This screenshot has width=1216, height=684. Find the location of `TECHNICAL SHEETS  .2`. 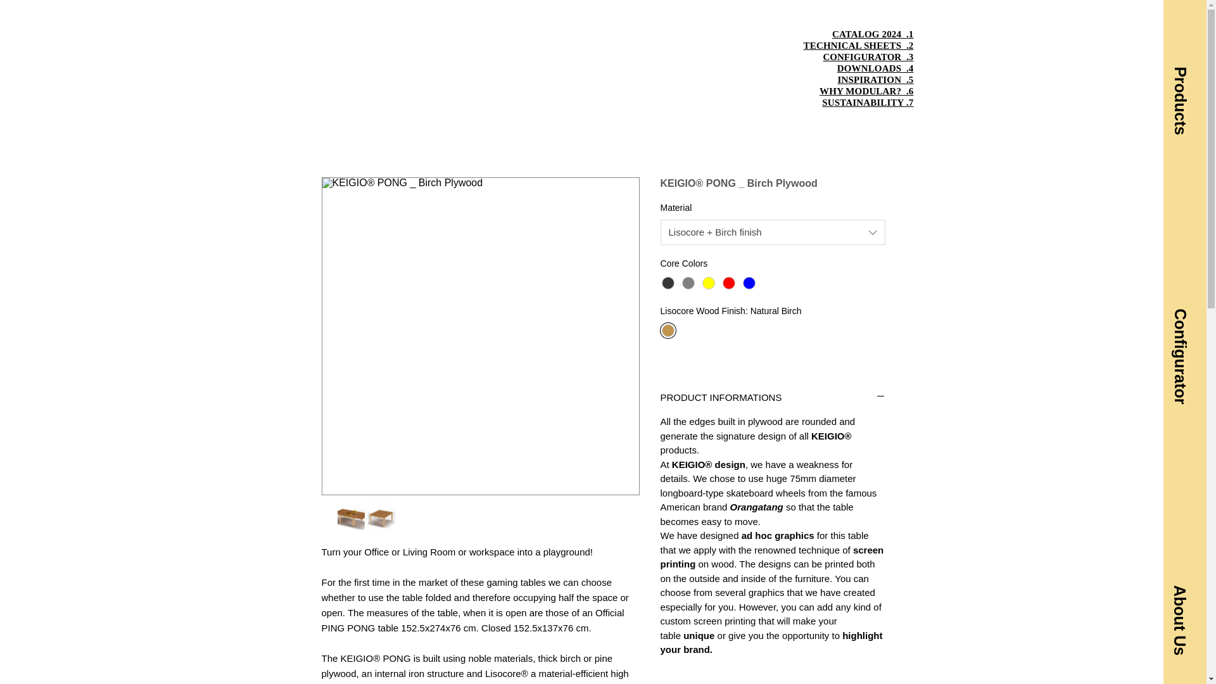

TECHNICAL SHEETS  .2 is located at coordinates (859, 45).